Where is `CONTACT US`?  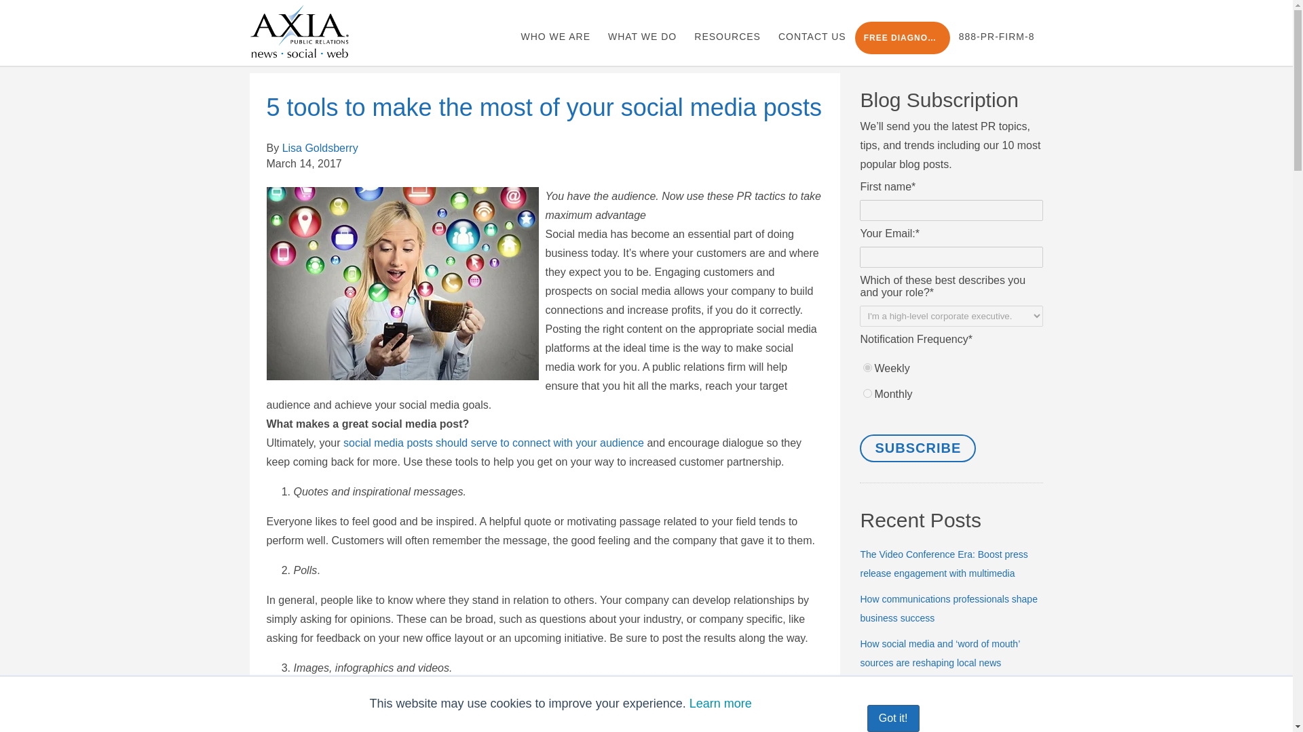 CONTACT US is located at coordinates (812, 37).